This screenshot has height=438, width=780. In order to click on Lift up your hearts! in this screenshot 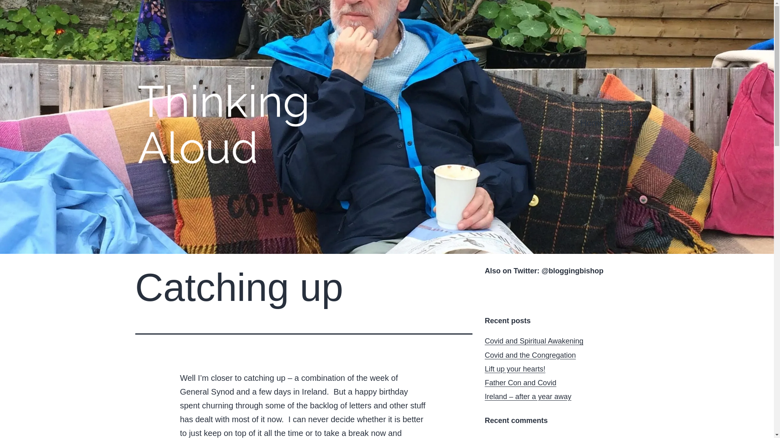, I will do `click(515, 369)`.